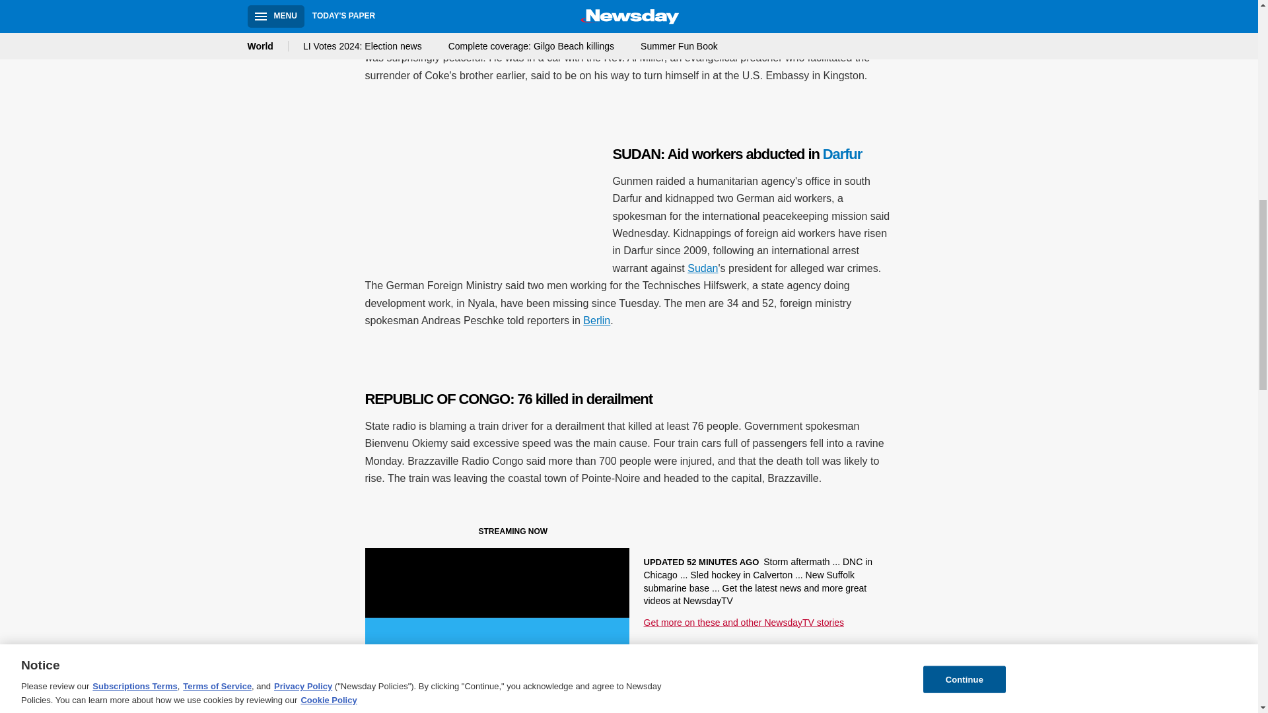 This screenshot has height=713, width=1268. Describe the element at coordinates (596, 320) in the screenshot. I see `Berlin` at that location.